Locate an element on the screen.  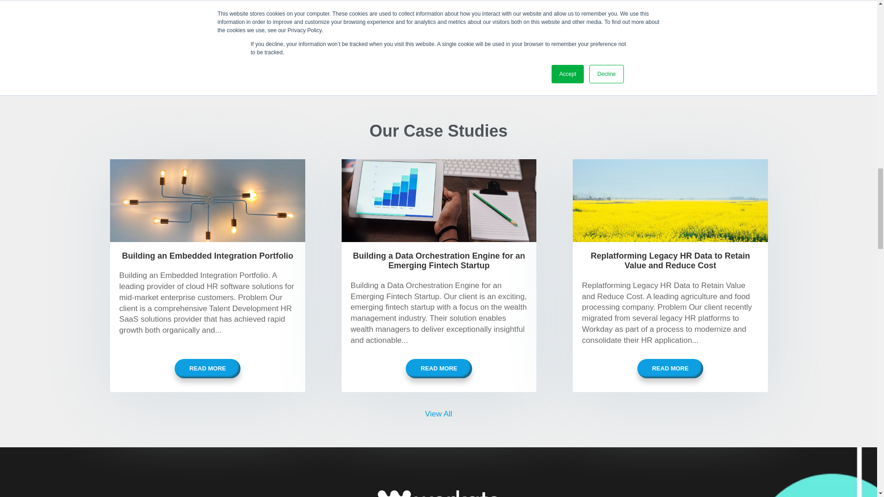
workato-gold-partner-white is located at coordinates (438, 483).